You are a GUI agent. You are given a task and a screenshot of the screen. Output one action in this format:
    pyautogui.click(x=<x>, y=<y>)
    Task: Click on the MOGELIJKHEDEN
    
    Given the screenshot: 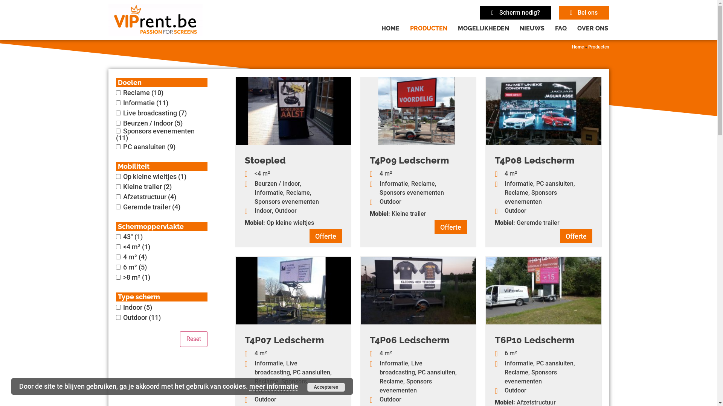 What is the action you would take?
    pyautogui.click(x=484, y=29)
    